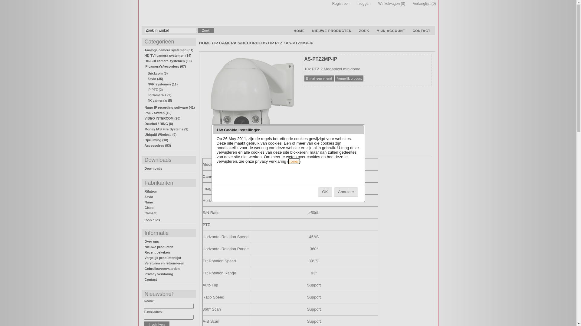 The height and width of the screenshot is (326, 581). I want to click on MIJN ACCOUNT, so click(391, 31).